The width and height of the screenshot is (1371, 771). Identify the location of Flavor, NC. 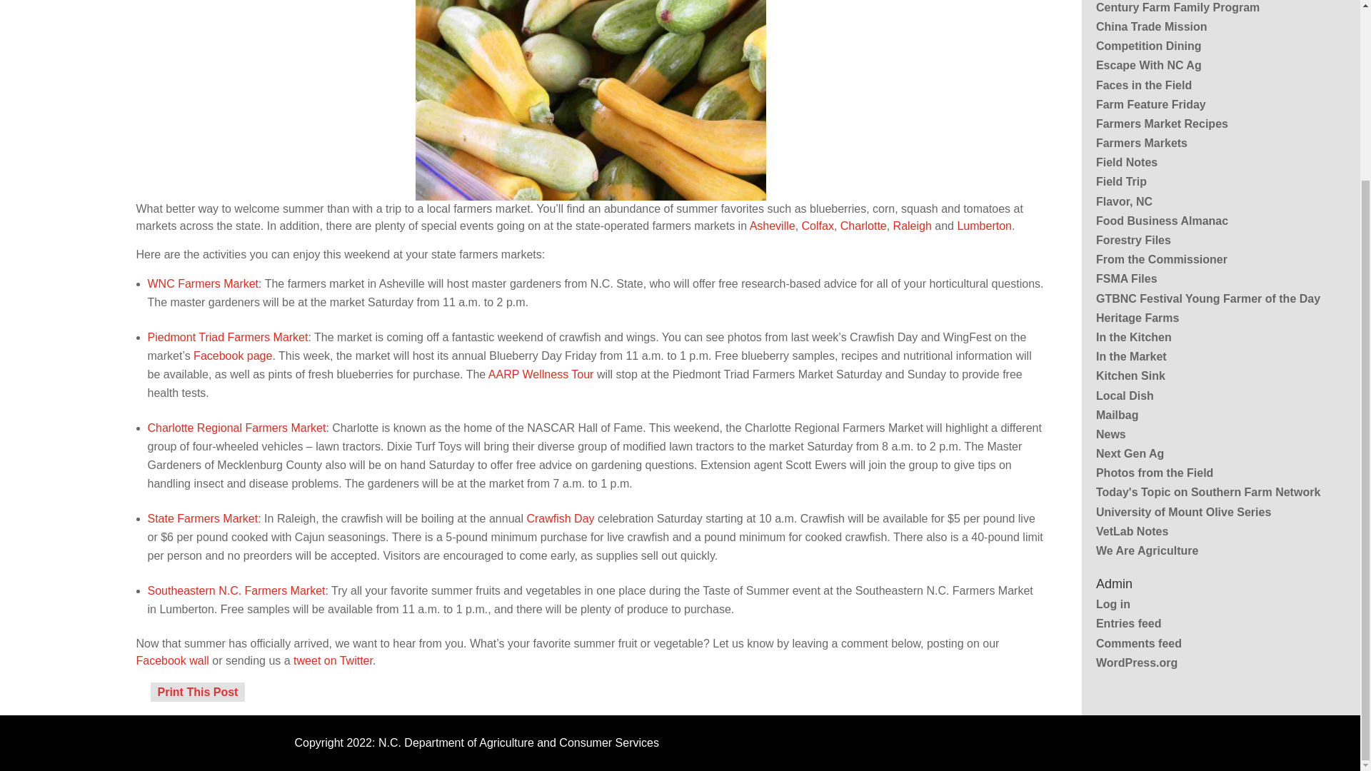
(1124, 201).